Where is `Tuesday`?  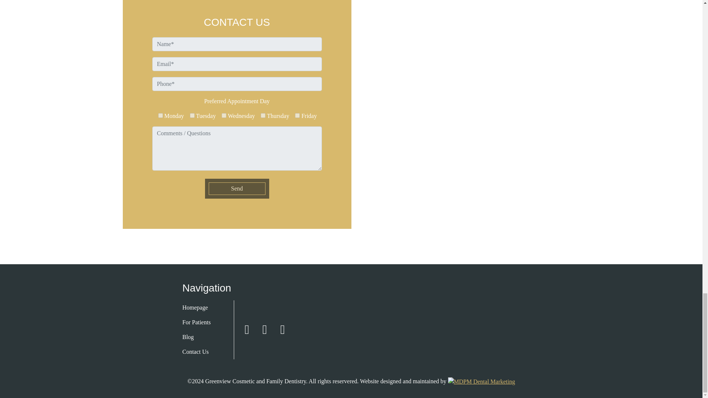 Tuesday is located at coordinates (192, 115).